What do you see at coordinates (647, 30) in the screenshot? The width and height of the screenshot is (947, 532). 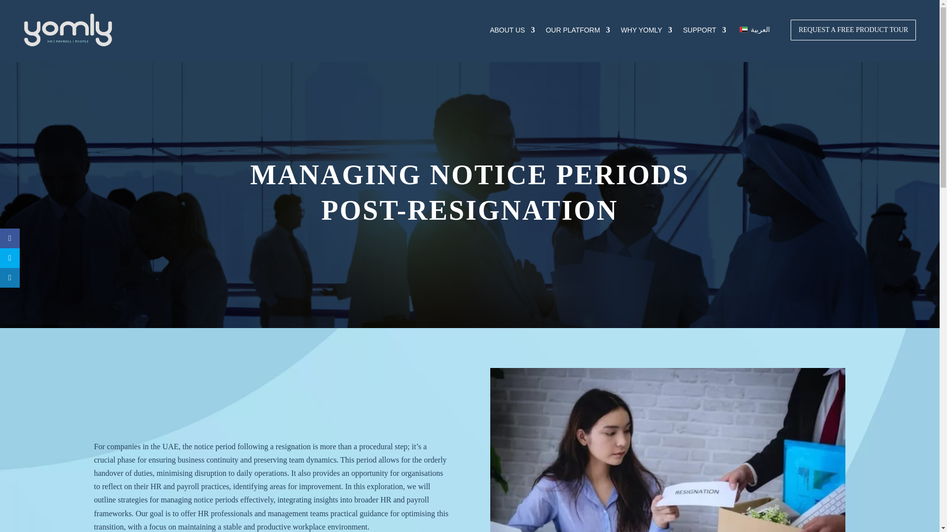 I see `WHY YOMLY` at bounding box center [647, 30].